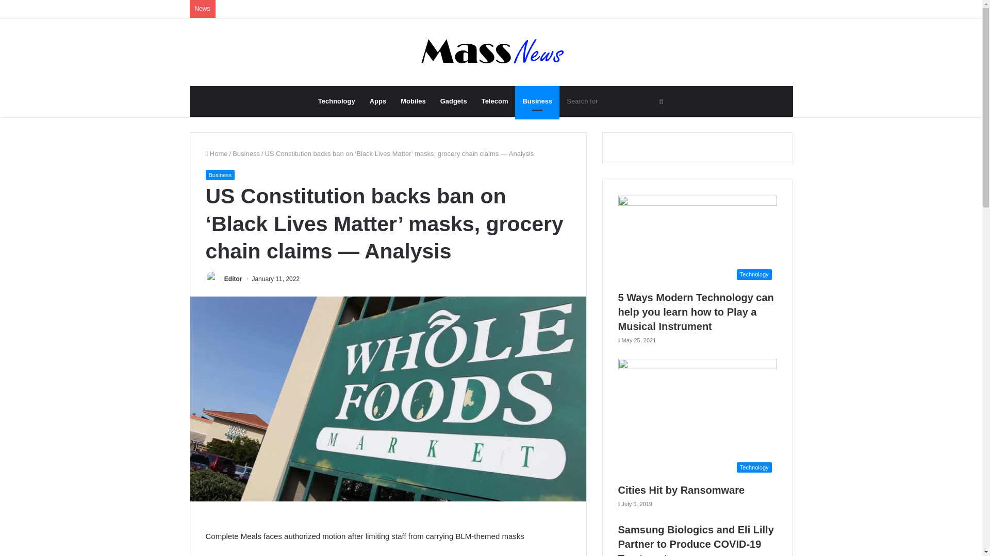  What do you see at coordinates (495, 101) in the screenshot?
I see `Telecom` at bounding box center [495, 101].